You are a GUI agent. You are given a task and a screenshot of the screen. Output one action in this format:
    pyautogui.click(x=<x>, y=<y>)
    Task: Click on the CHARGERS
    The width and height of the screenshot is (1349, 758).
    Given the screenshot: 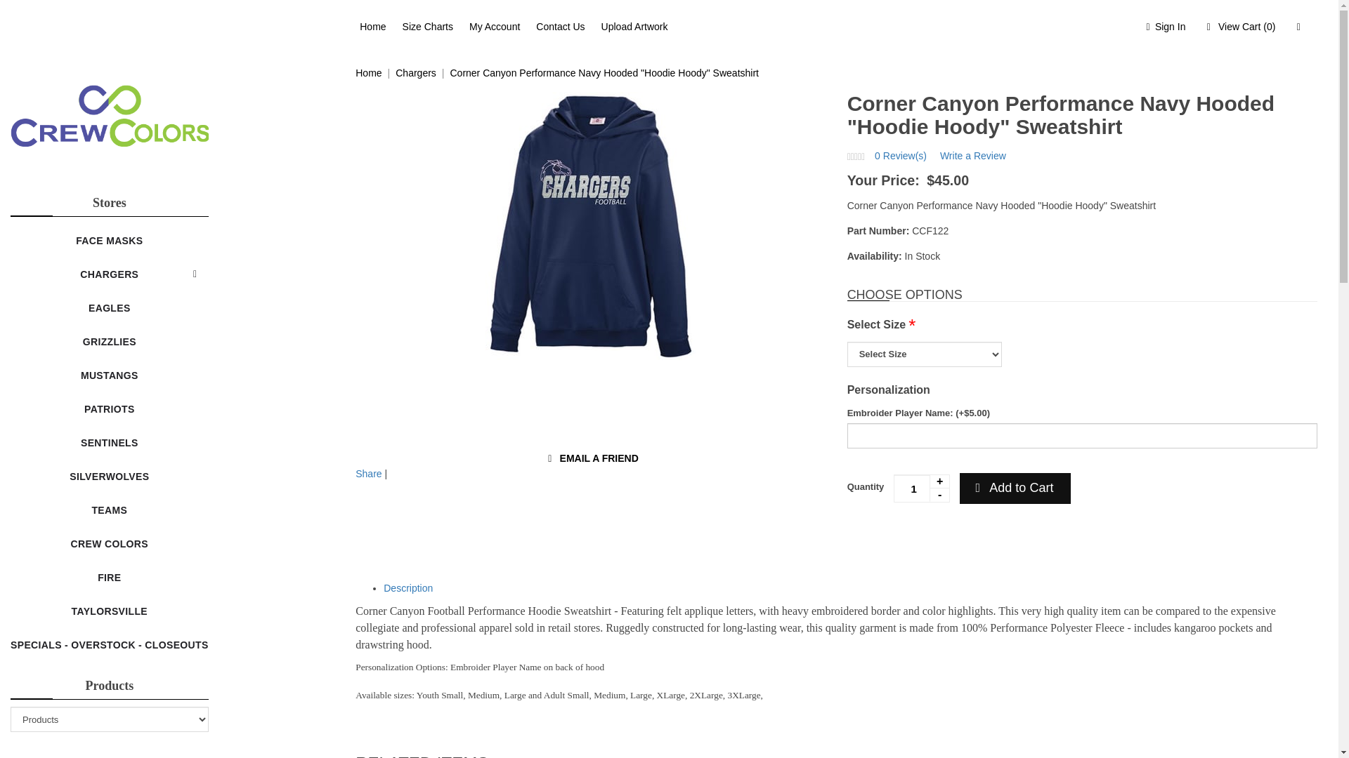 What is the action you would take?
    pyautogui.click(x=110, y=274)
    